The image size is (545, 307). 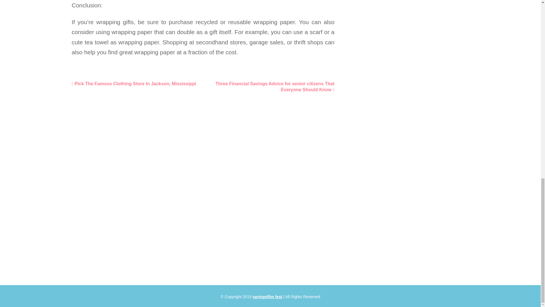 I want to click on Pick The Famous Clothing Store In Jackson, Mississippi, so click(x=134, y=84).